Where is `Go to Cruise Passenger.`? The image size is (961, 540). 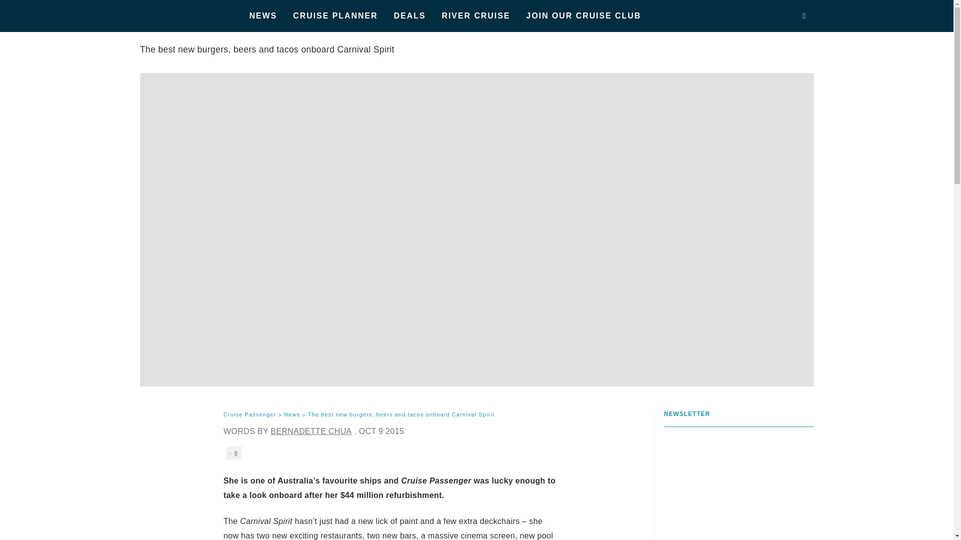 Go to Cruise Passenger. is located at coordinates (249, 415).